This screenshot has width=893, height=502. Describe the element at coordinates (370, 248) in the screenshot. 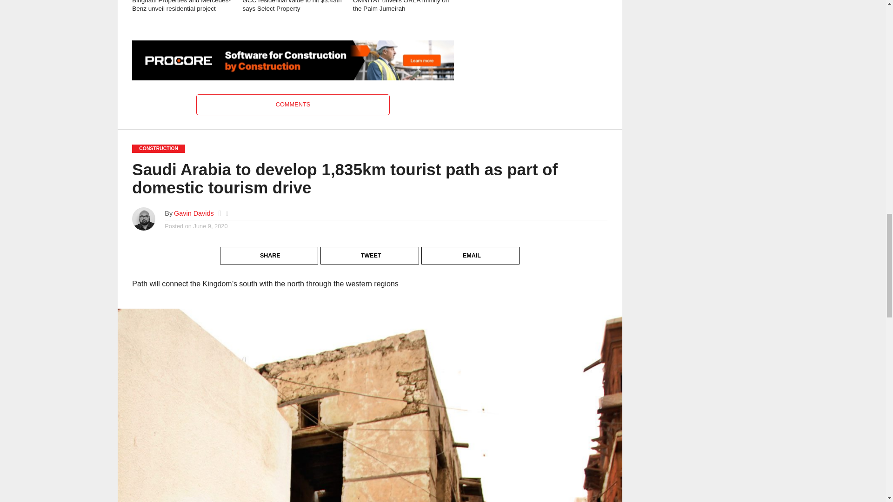

I see `Tweet This Post` at that location.